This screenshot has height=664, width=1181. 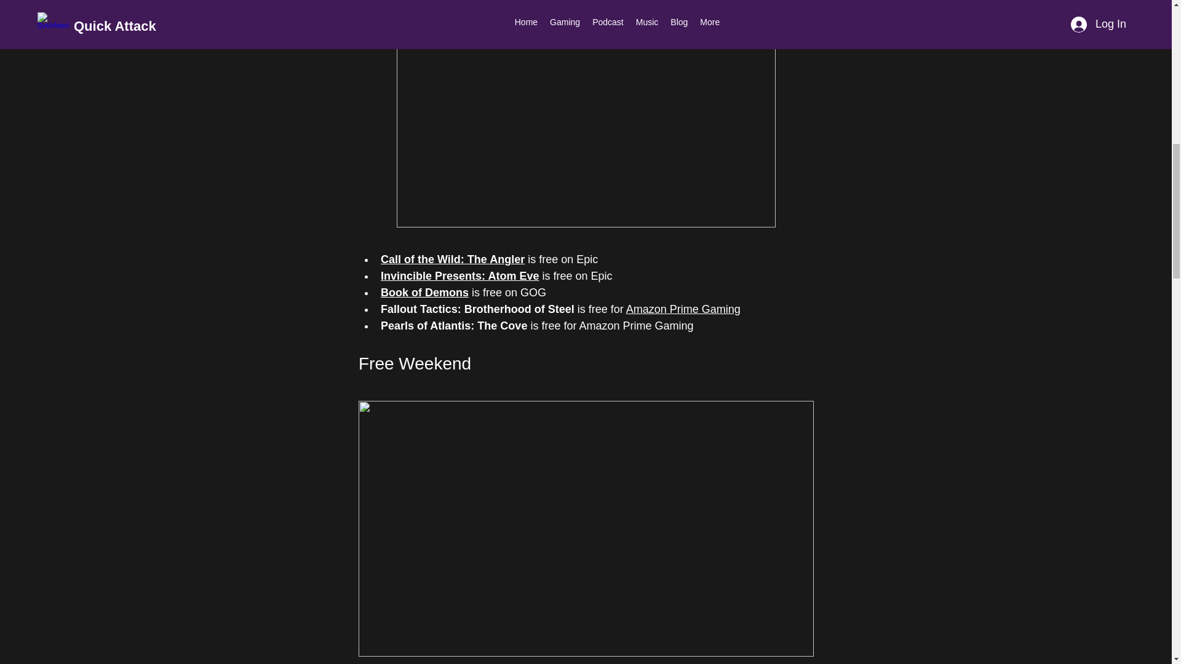 What do you see at coordinates (424, 293) in the screenshot?
I see `Book of Demons` at bounding box center [424, 293].